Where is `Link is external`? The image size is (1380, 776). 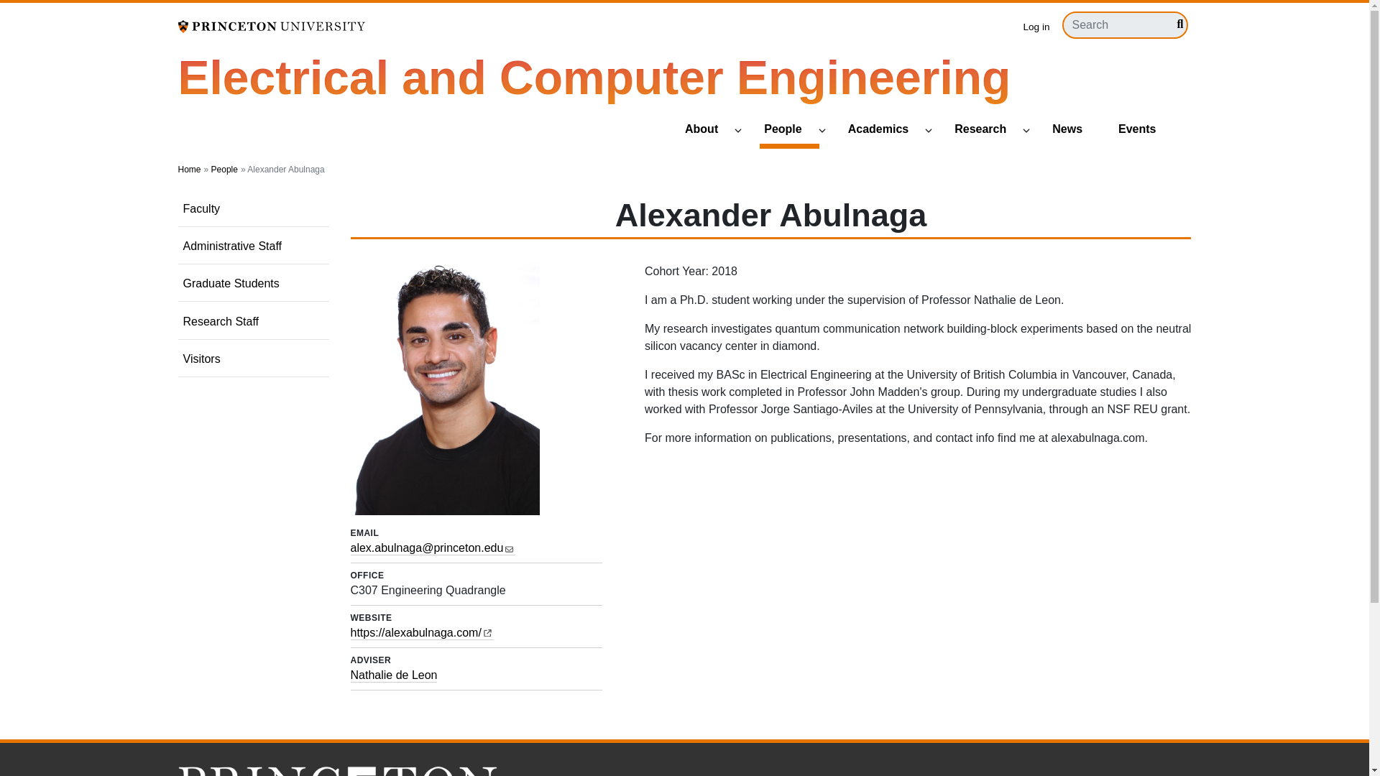
Link is external is located at coordinates (487, 631).